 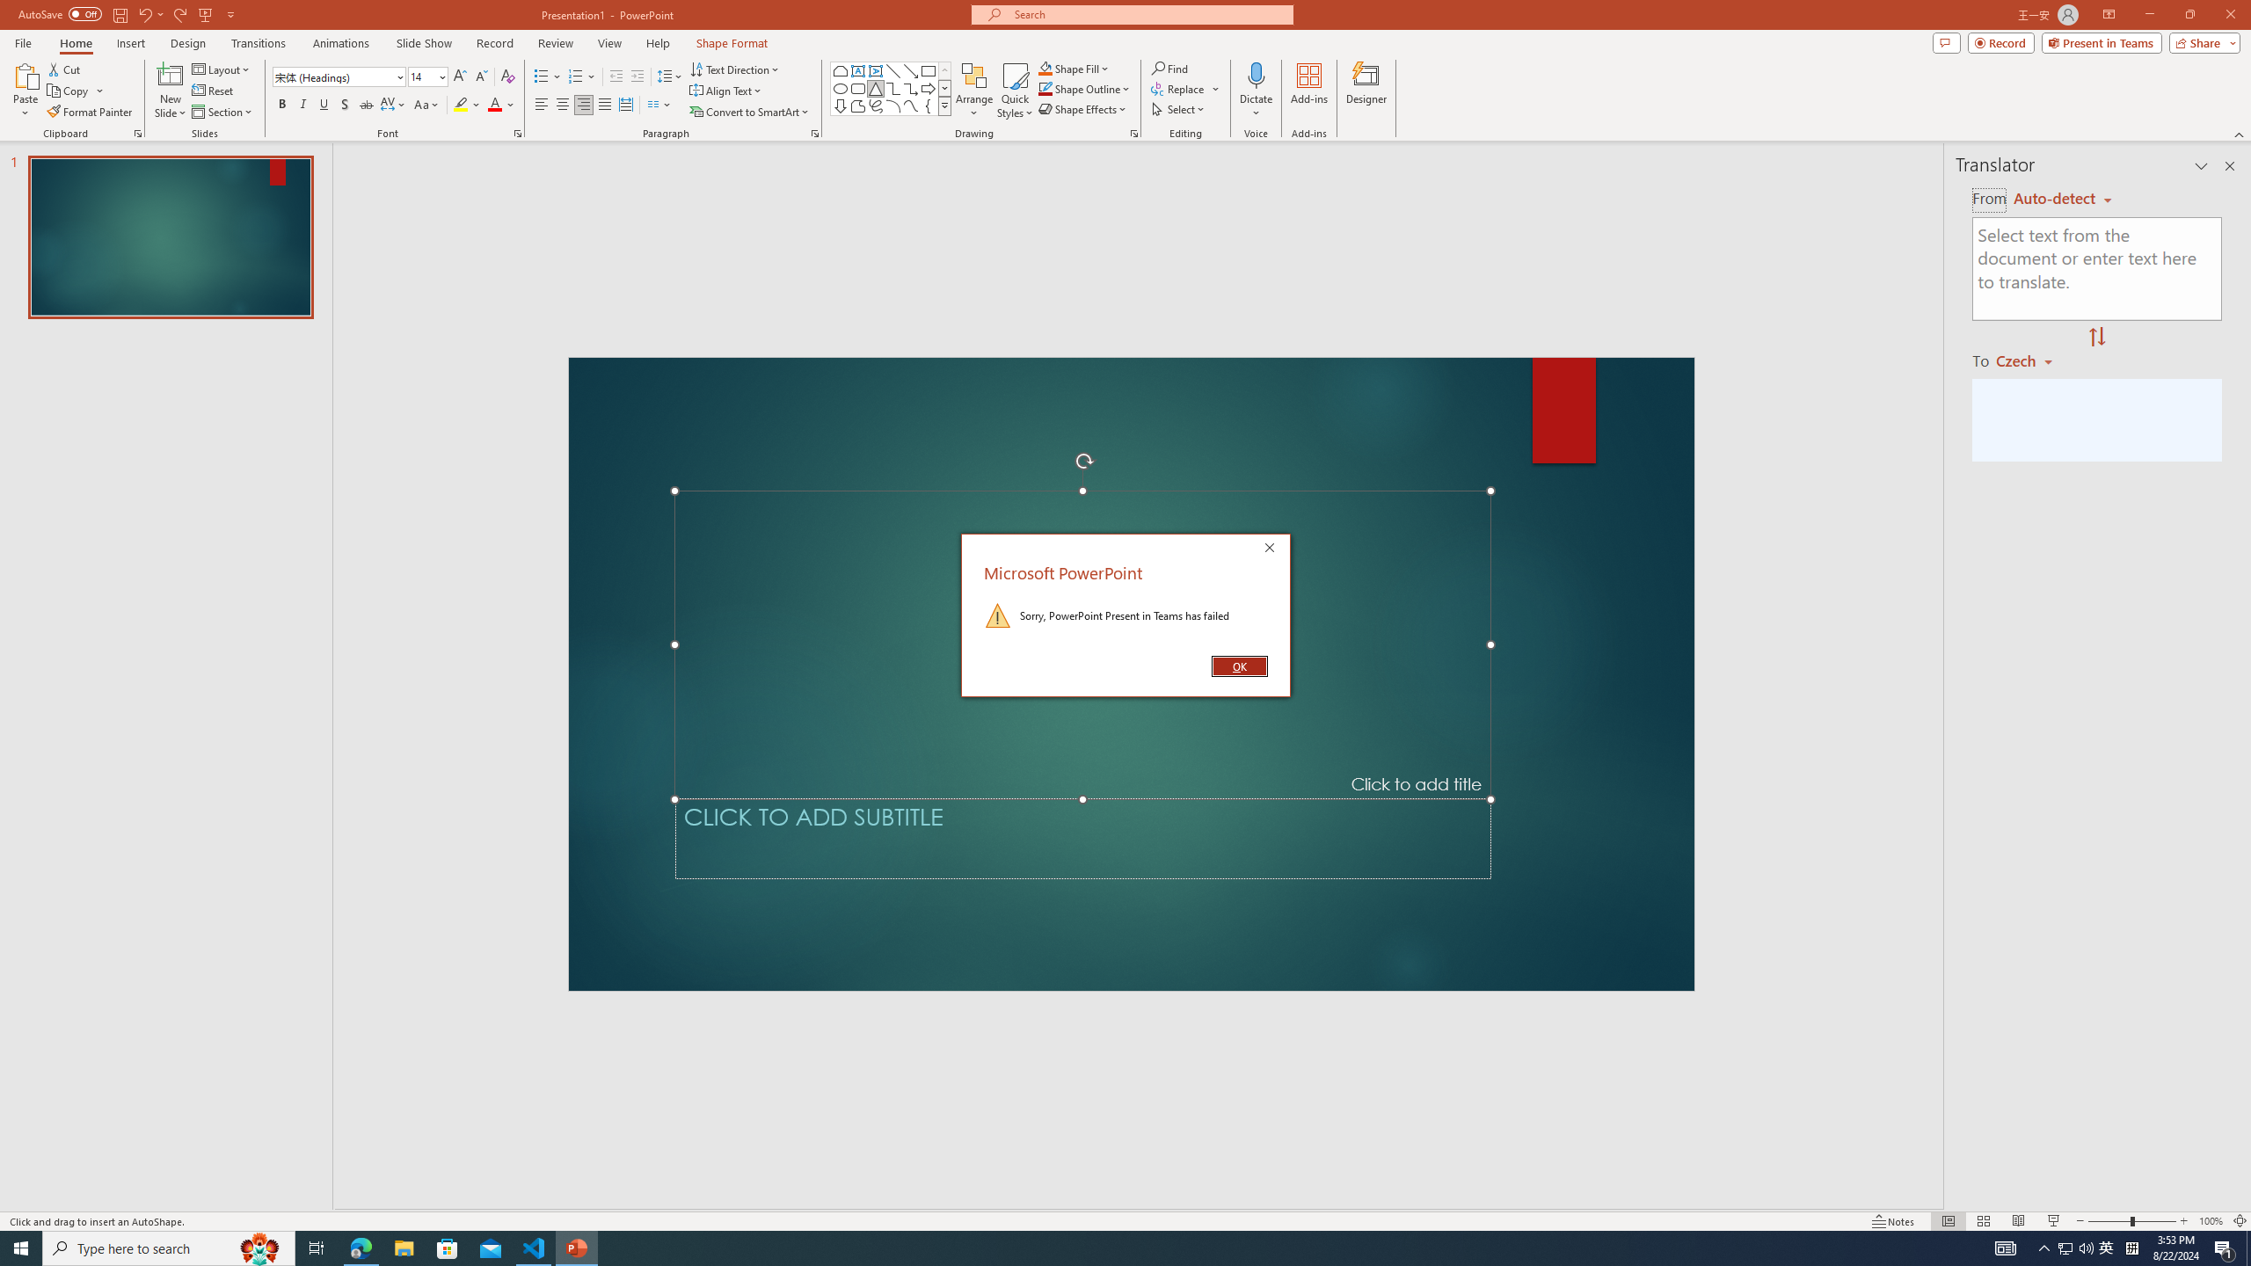 I want to click on OK, so click(x=1239, y=666).